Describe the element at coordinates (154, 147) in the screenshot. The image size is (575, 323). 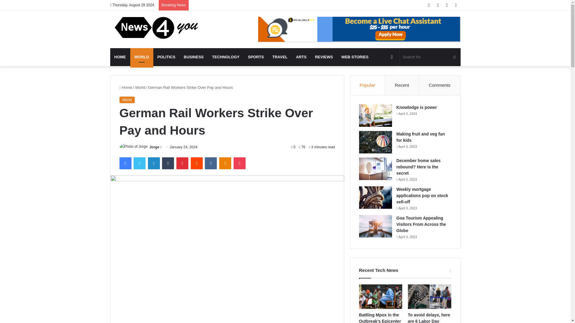
I see `Jorge` at that location.